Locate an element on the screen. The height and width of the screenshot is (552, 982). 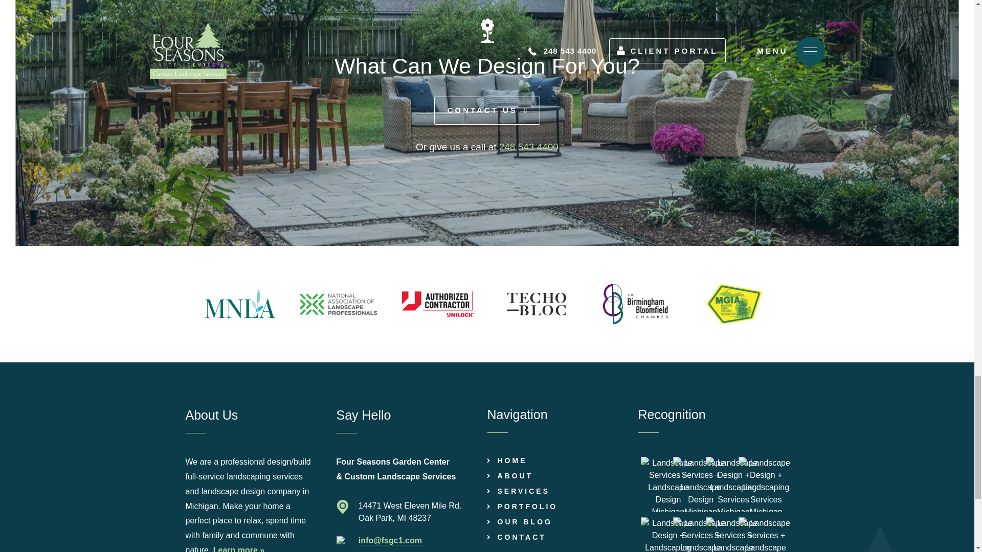
HOME is located at coordinates (506, 461).